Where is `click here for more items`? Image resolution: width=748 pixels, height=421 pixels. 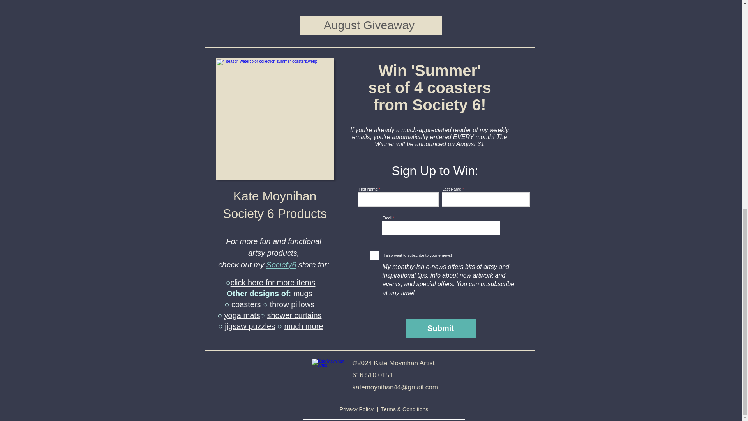
click here for more items is located at coordinates (273, 282).